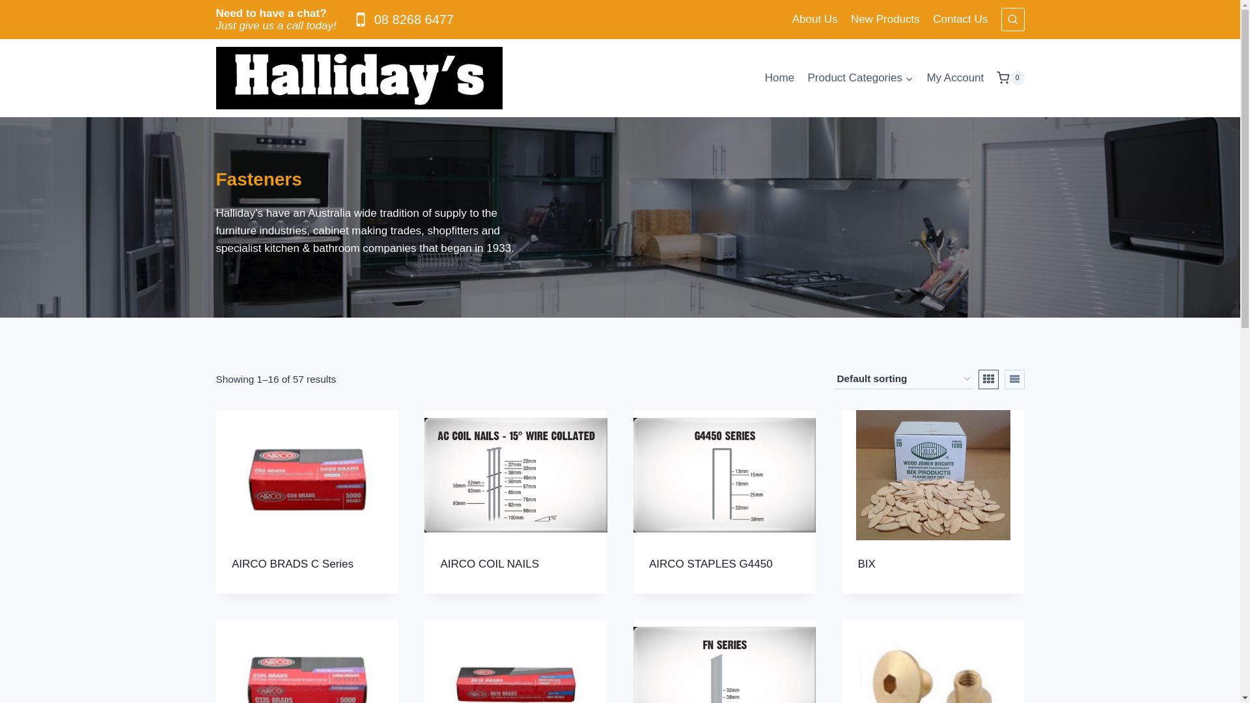 This screenshot has height=703, width=1250. What do you see at coordinates (490, 564) in the screenshot?
I see `AIRCO COIL NAILS` at bounding box center [490, 564].